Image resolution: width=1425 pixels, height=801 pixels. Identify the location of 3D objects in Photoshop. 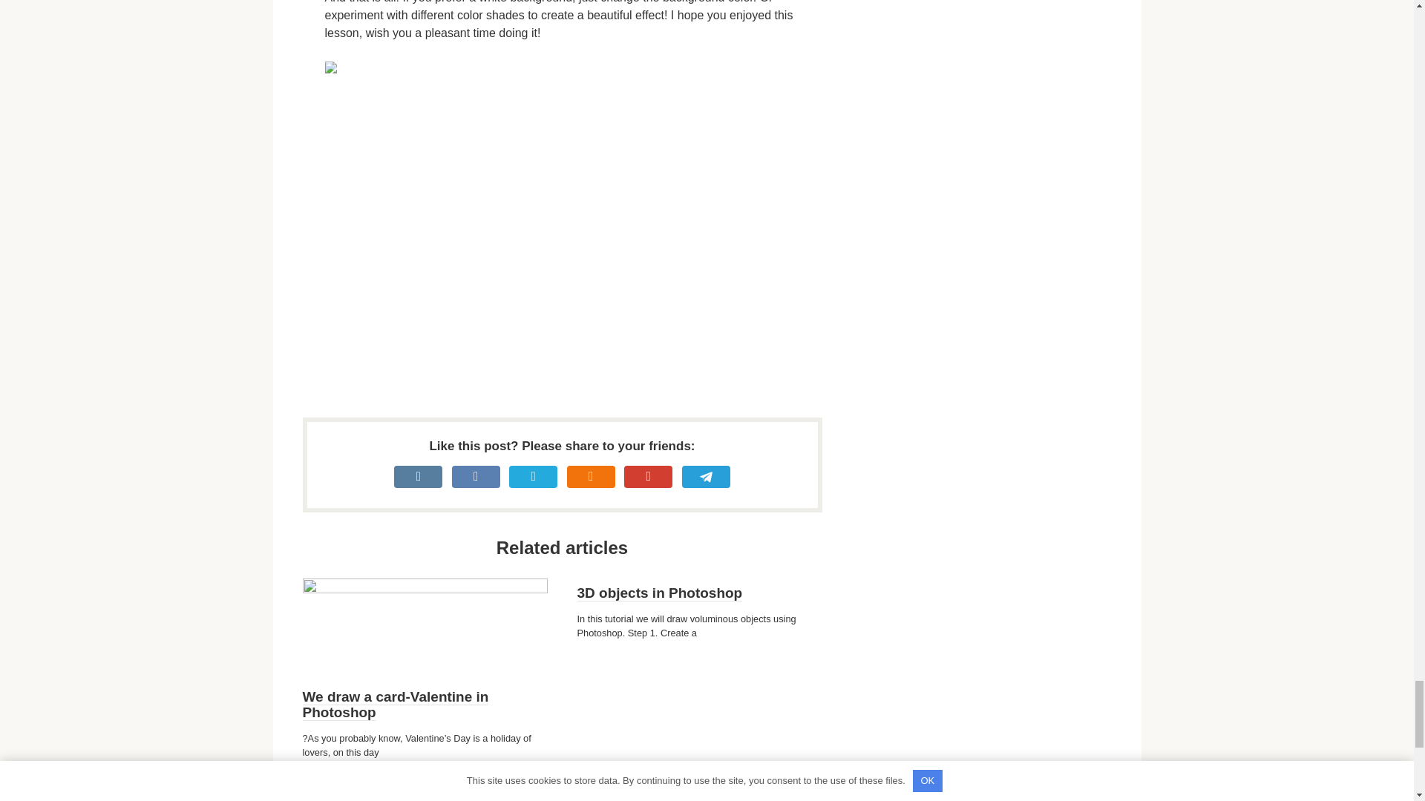
(659, 593).